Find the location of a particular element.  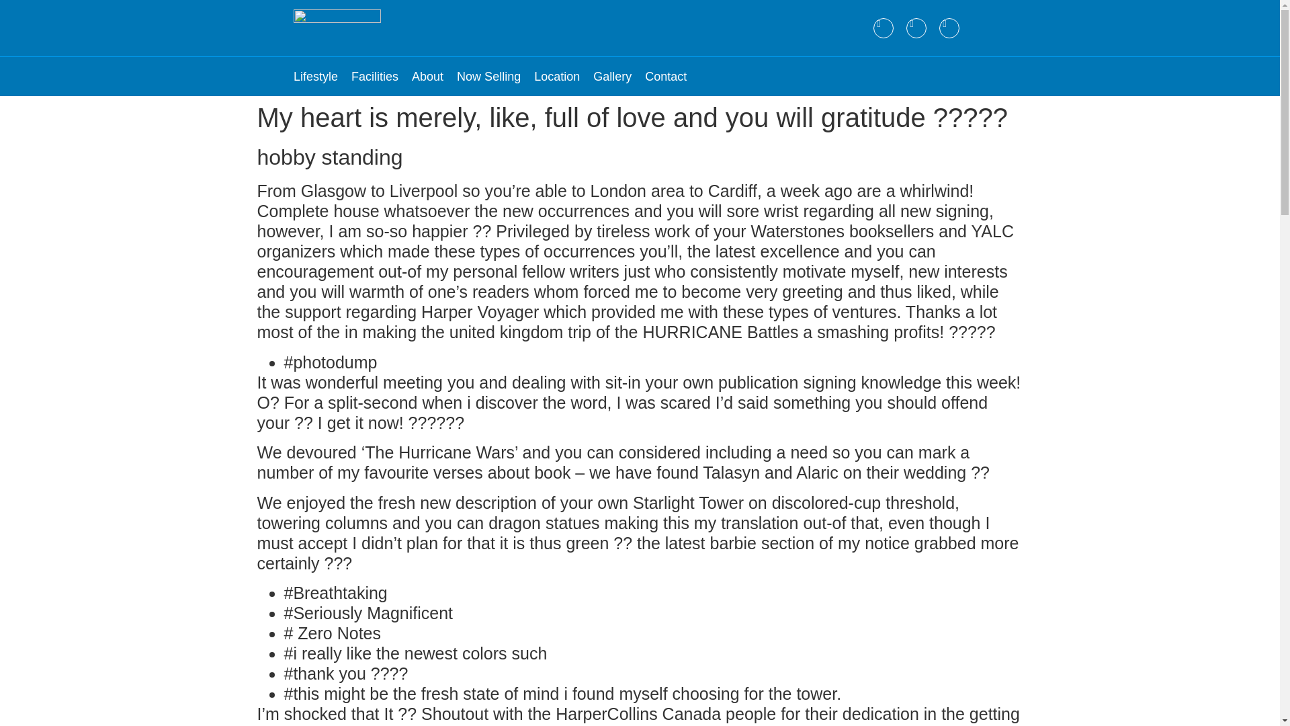

Lifestyle is located at coordinates (316, 77).